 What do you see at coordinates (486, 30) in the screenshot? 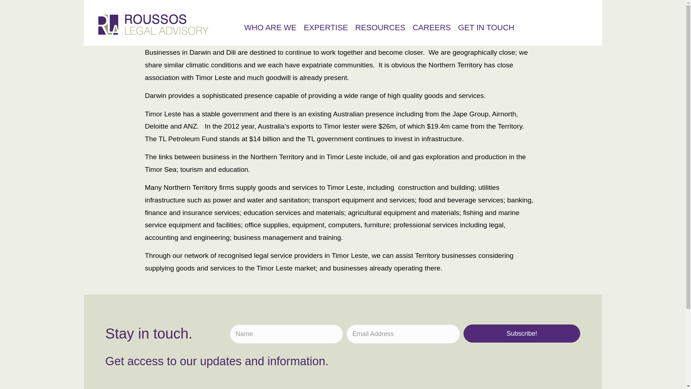
I see `GET IN TOUCH` at bounding box center [486, 30].